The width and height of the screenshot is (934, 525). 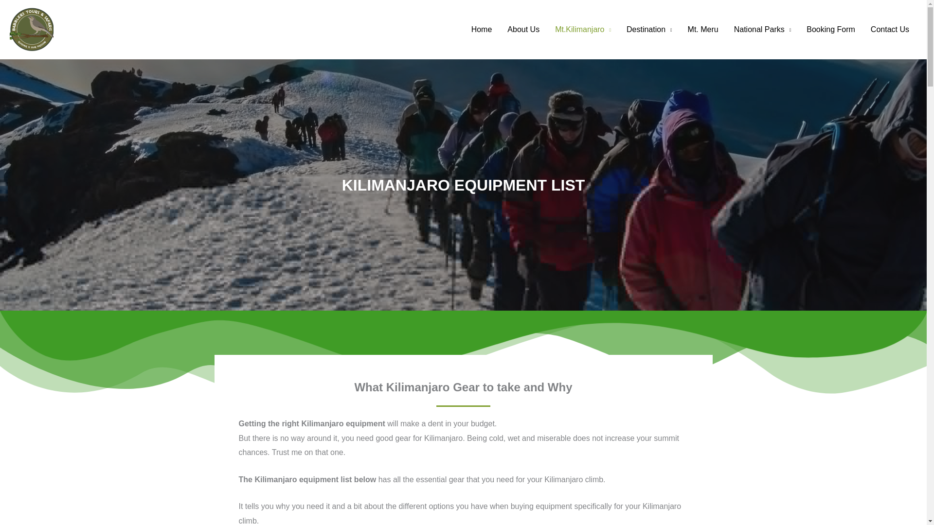 I want to click on Mt.Kilimanjaro, so click(x=583, y=29).